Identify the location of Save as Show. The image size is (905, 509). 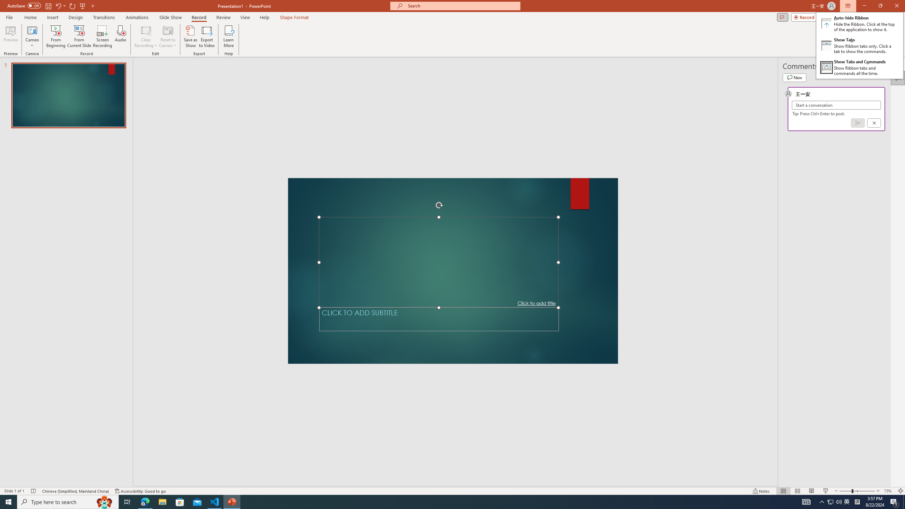
(190, 36).